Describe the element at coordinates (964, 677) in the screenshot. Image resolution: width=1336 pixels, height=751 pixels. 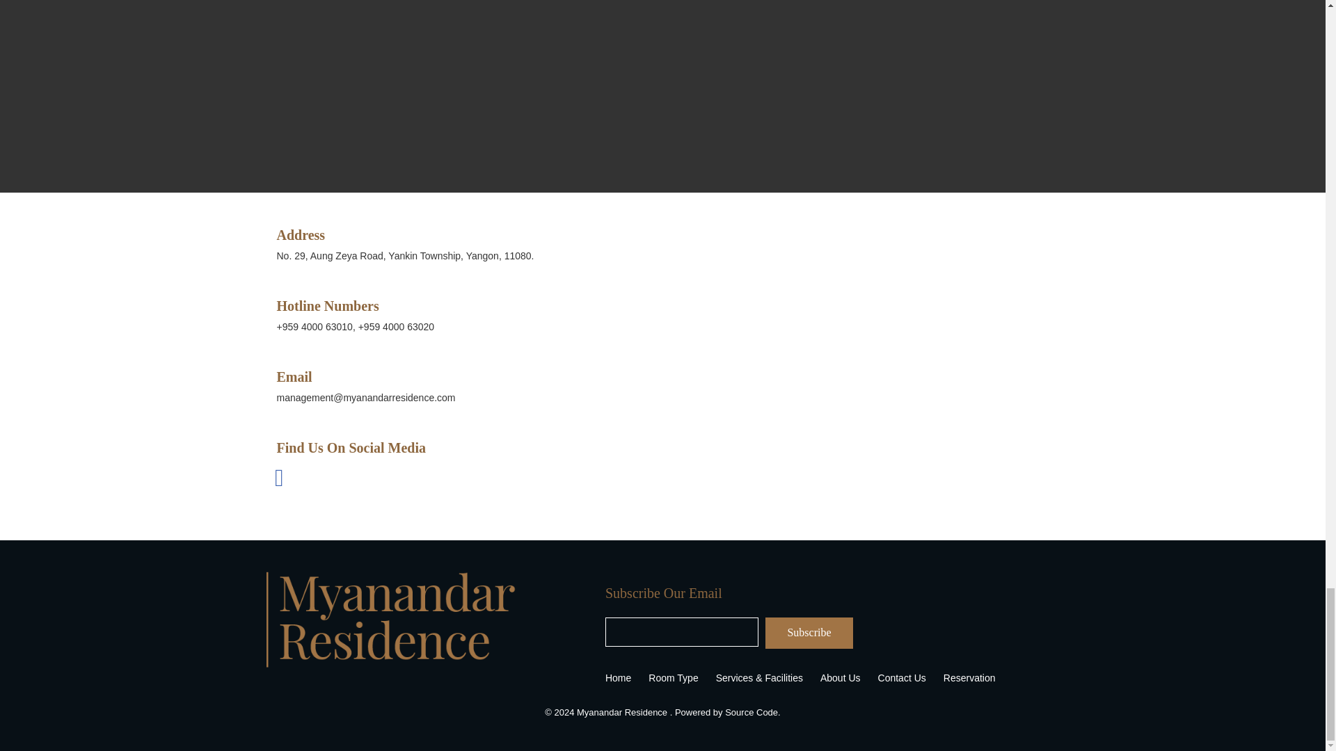
I see `Reservation` at that location.